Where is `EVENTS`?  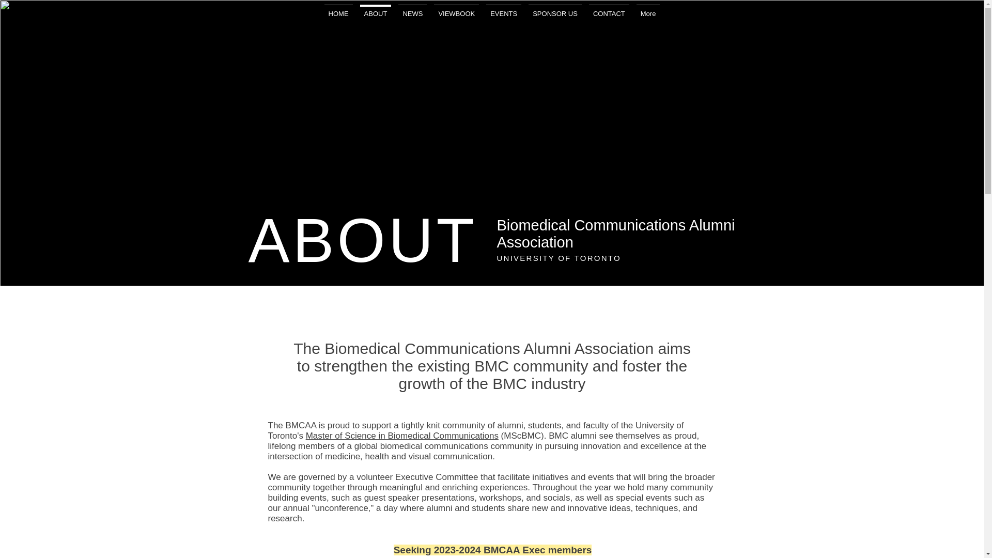
EVENTS is located at coordinates (503, 14).